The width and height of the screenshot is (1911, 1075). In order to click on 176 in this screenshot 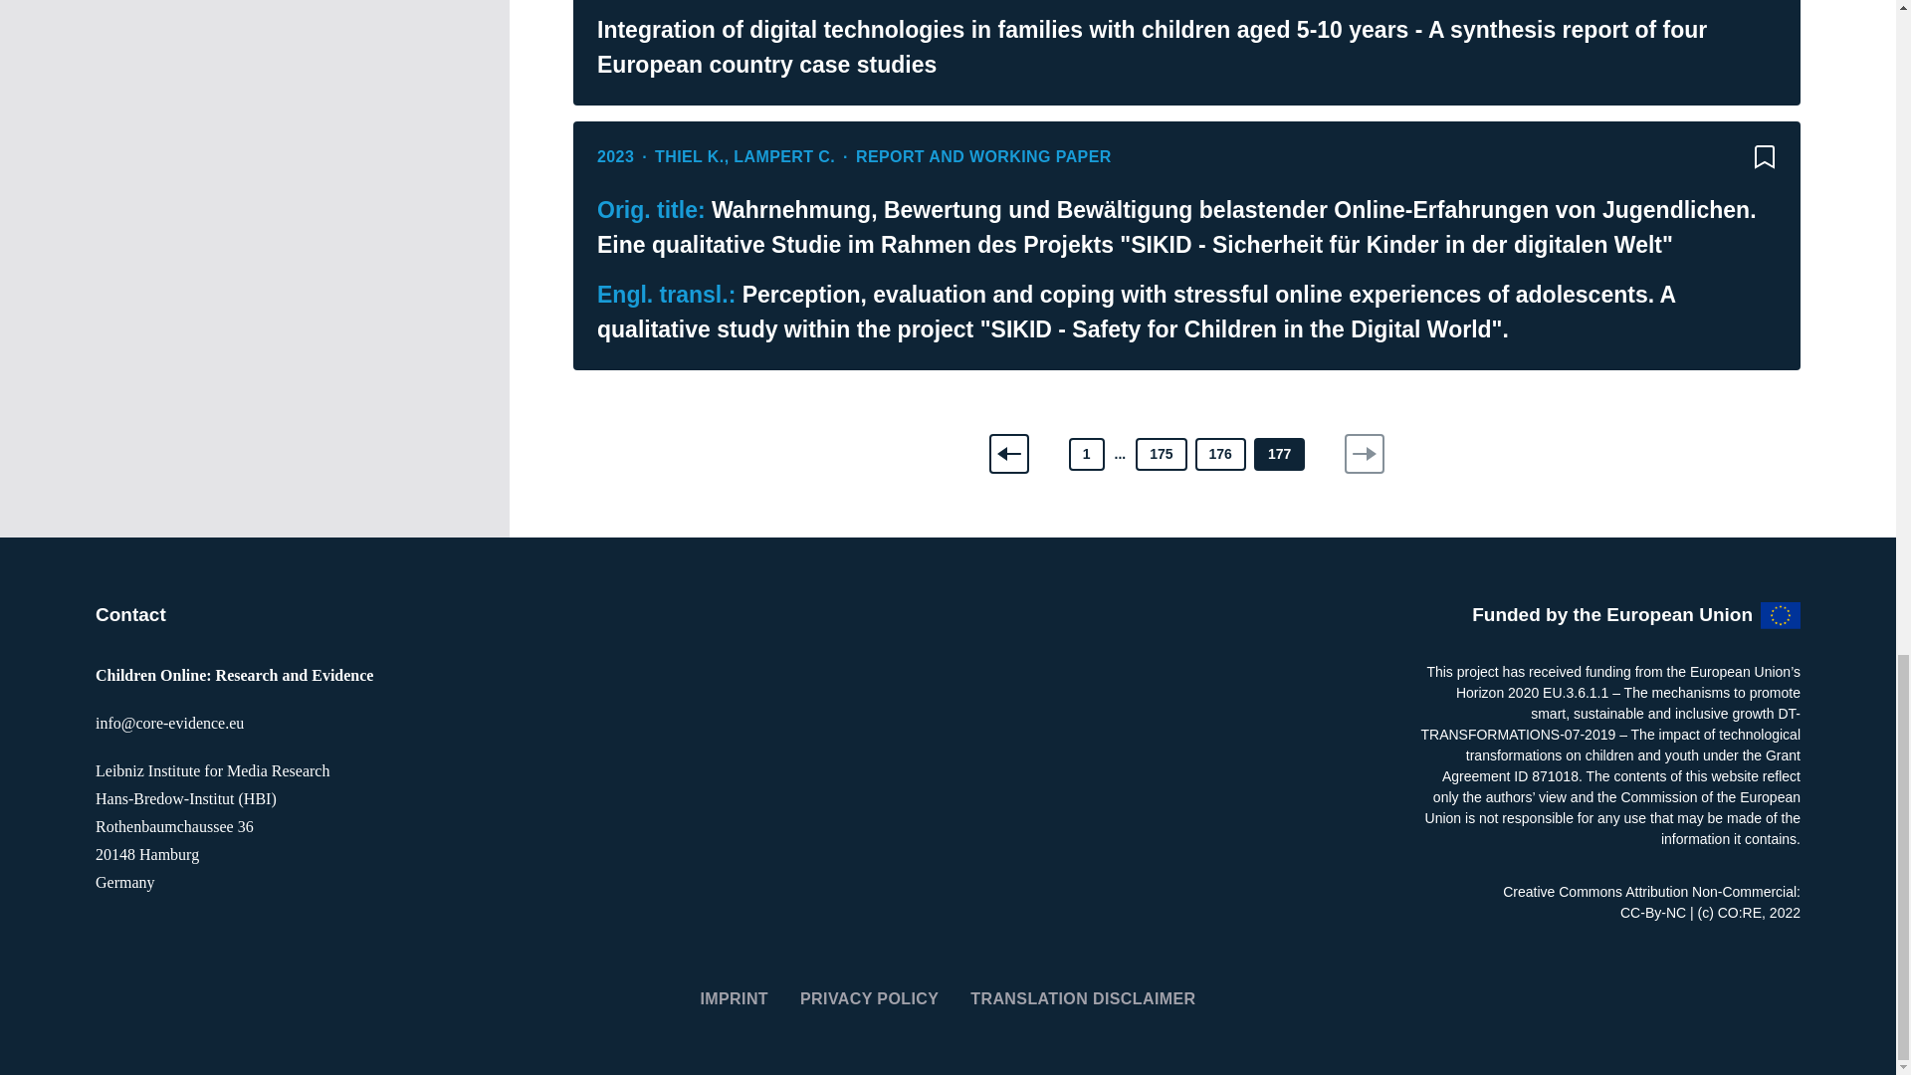, I will do `click(1220, 454)`.